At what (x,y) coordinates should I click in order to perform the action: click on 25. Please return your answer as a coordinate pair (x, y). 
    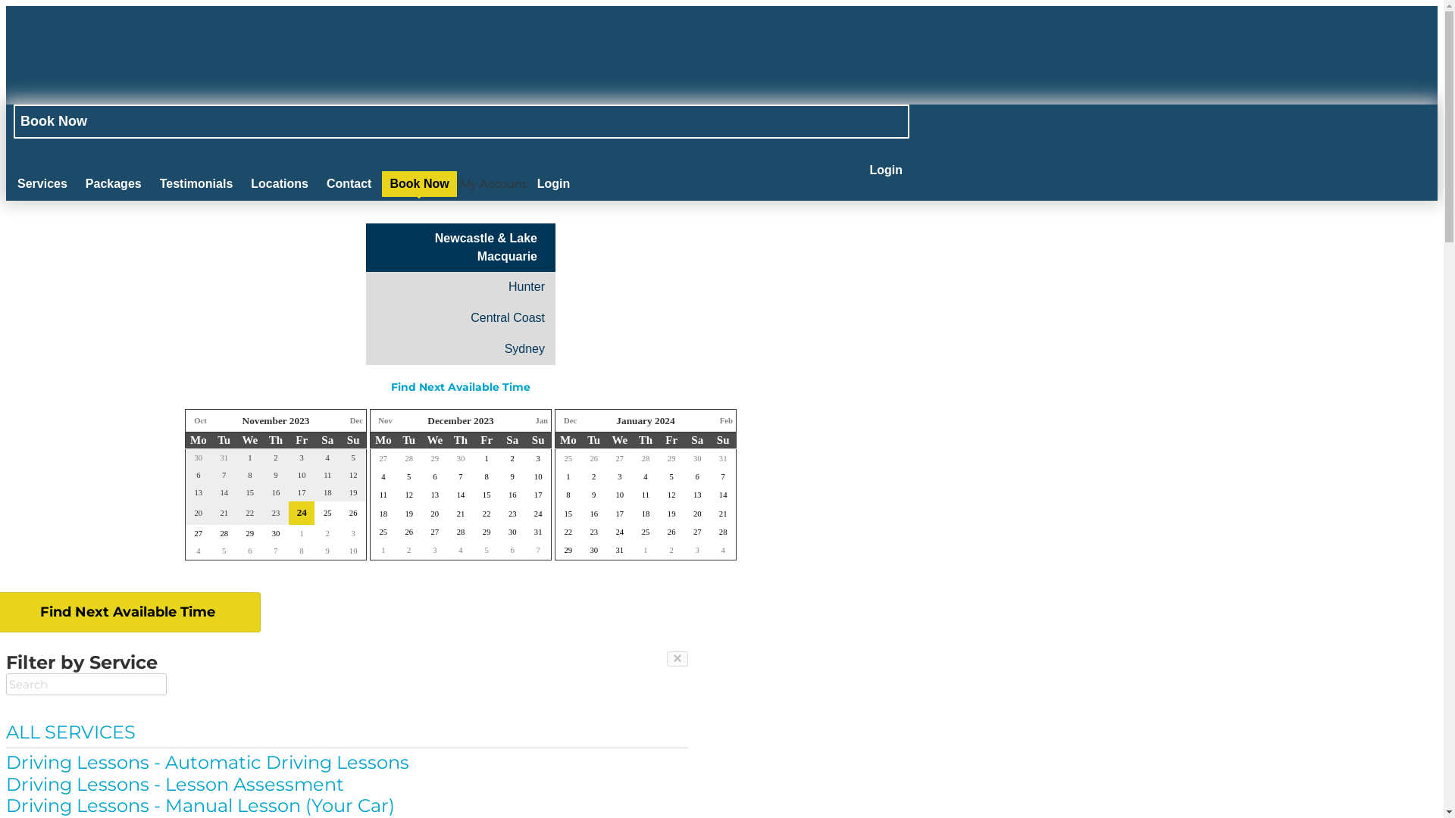
    Looking at the image, I should click on (646, 532).